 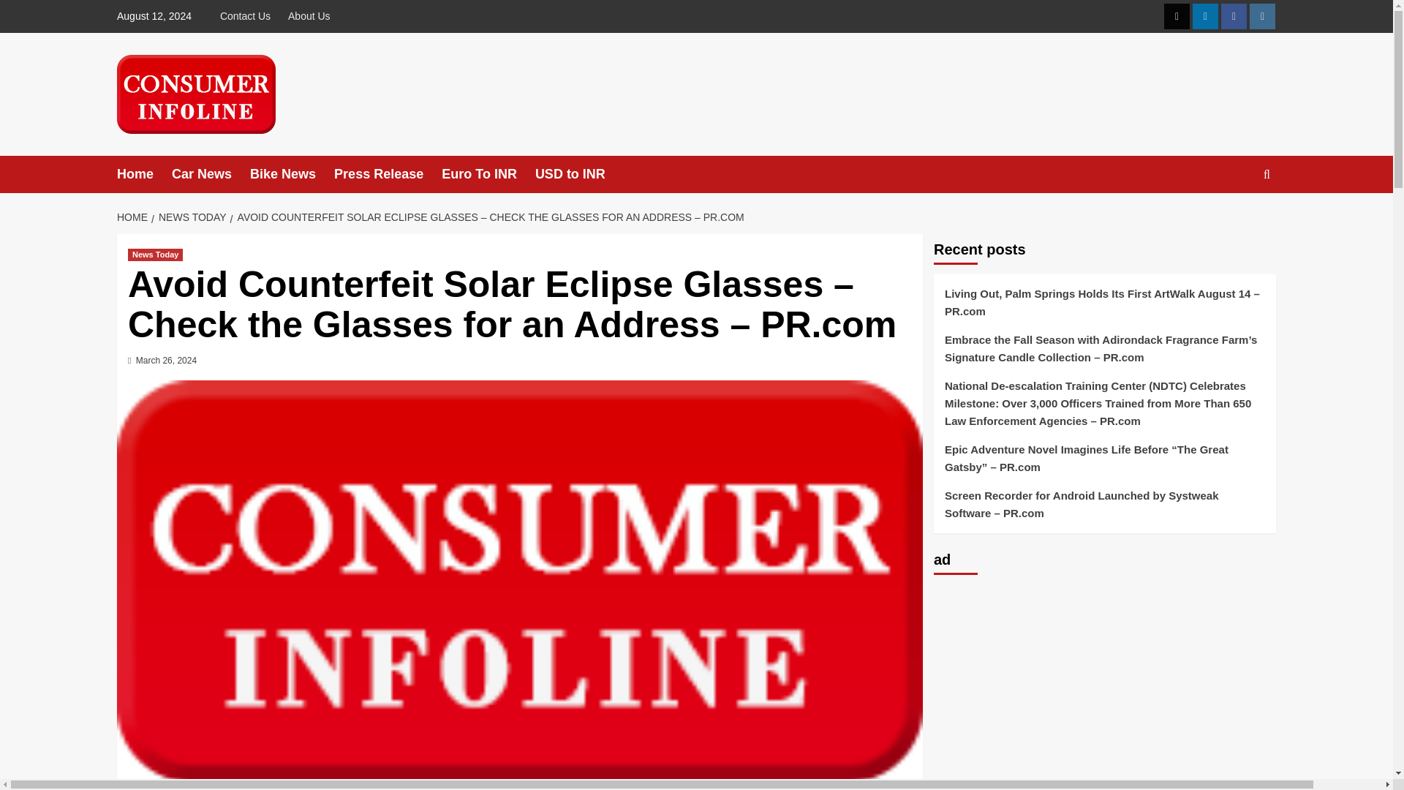 What do you see at coordinates (134, 217) in the screenshot?
I see `HOME` at bounding box center [134, 217].